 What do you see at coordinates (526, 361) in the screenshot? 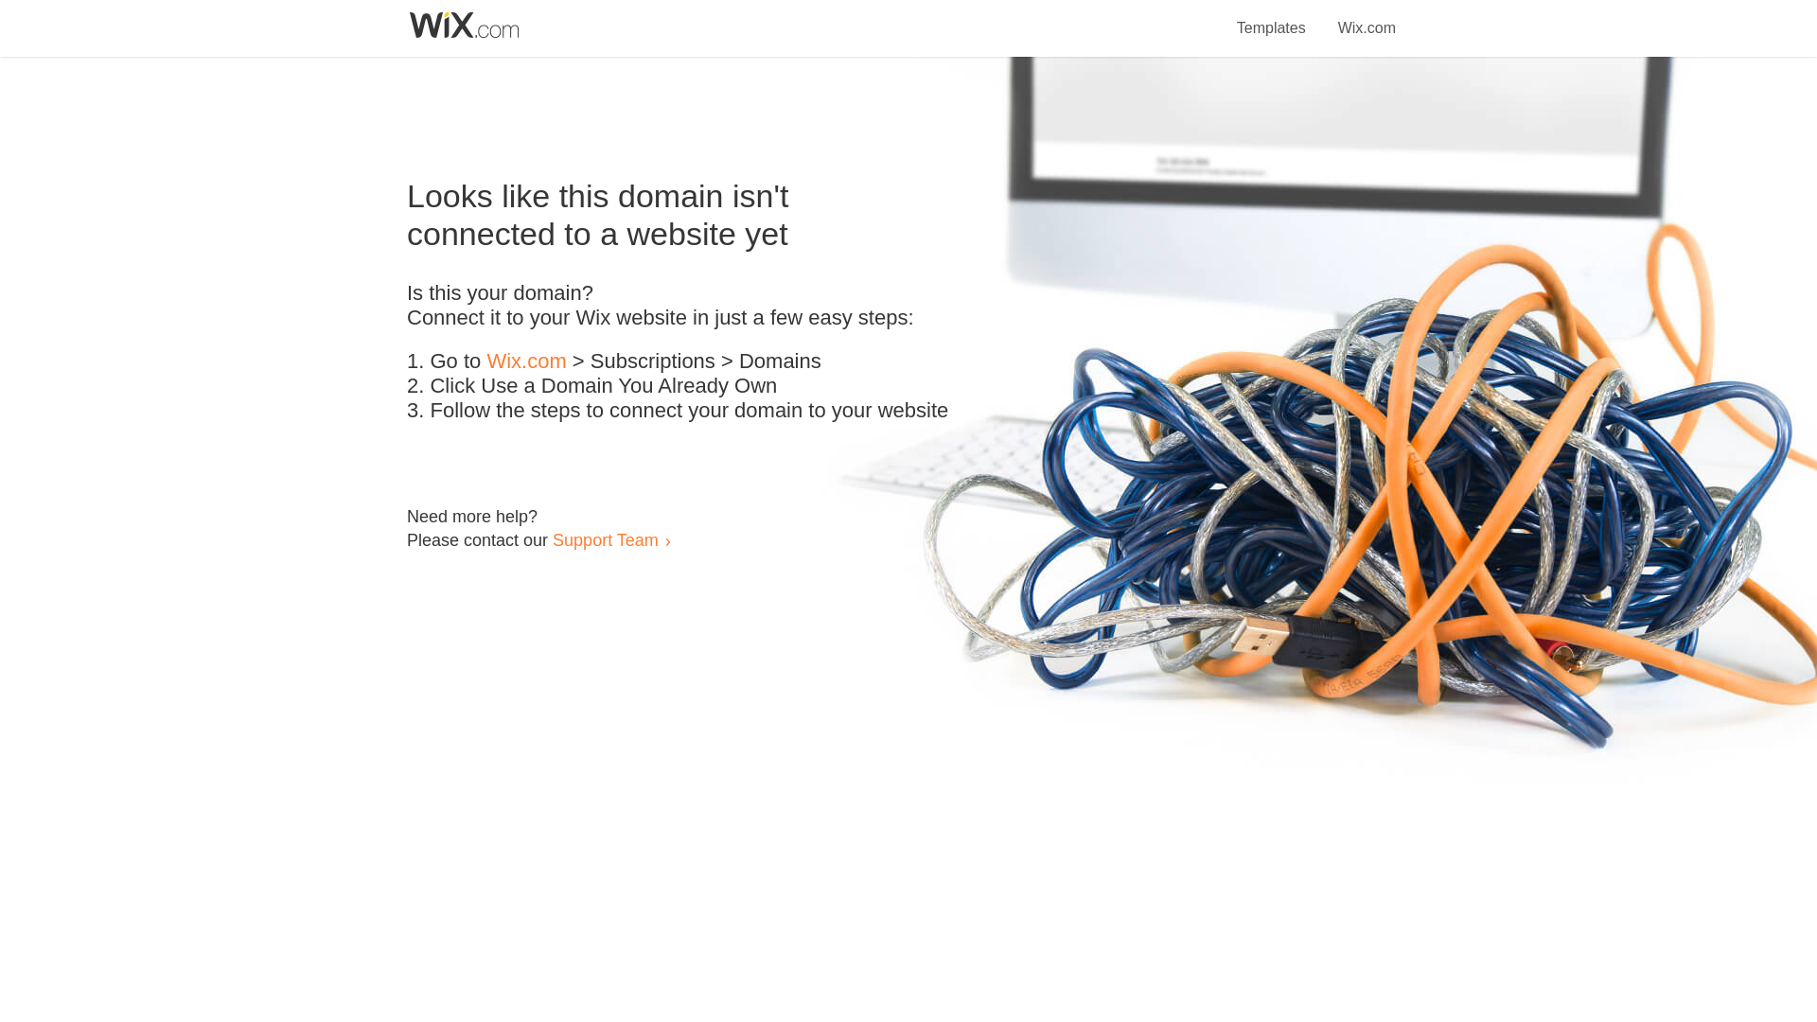
I see `Wix.com` at bounding box center [526, 361].